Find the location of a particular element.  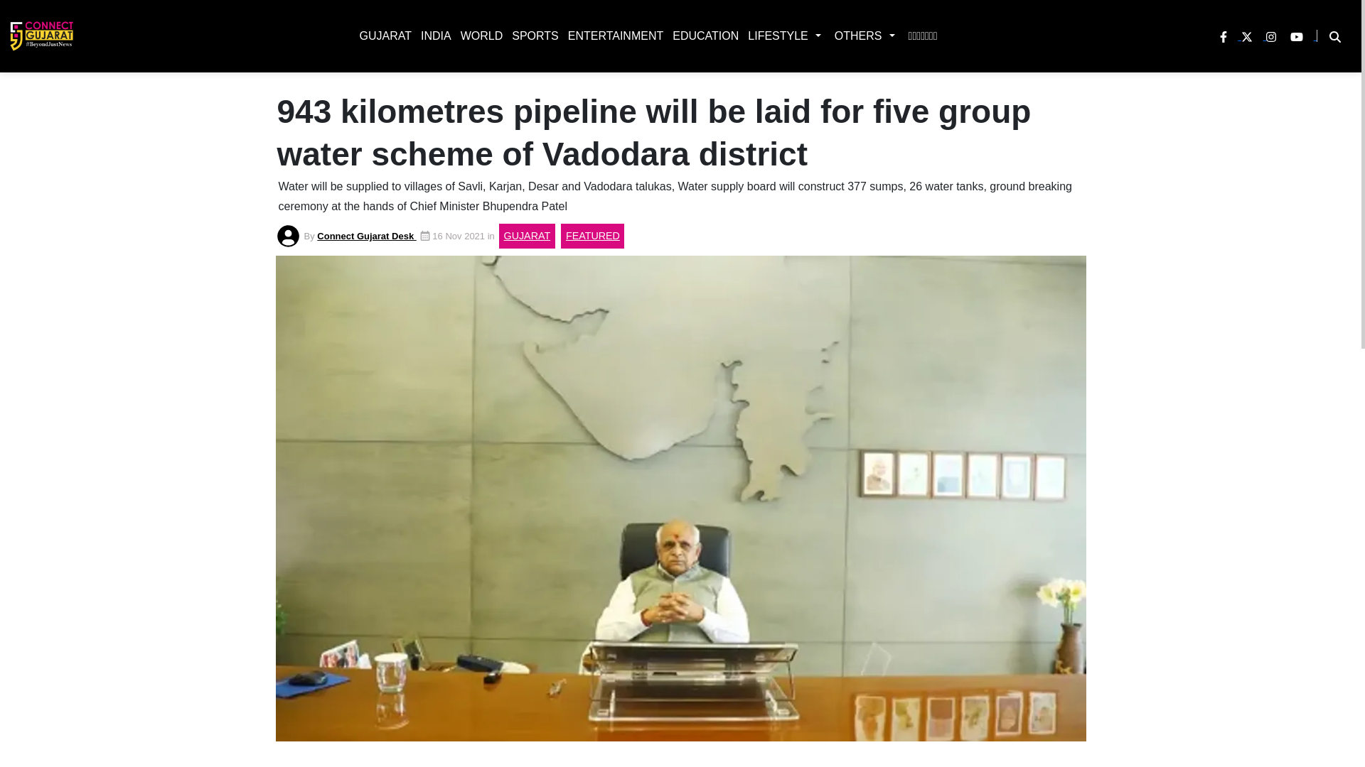

EDUCATION is located at coordinates (702, 36).